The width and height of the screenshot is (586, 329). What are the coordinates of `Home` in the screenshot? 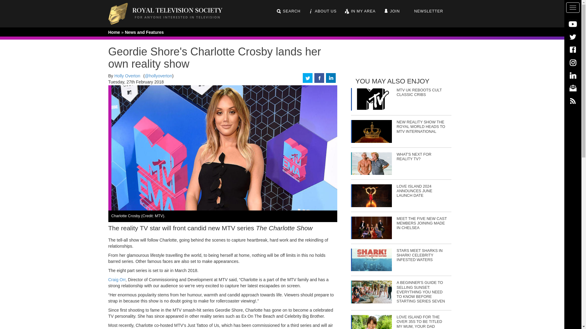 It's located at (170, 13).